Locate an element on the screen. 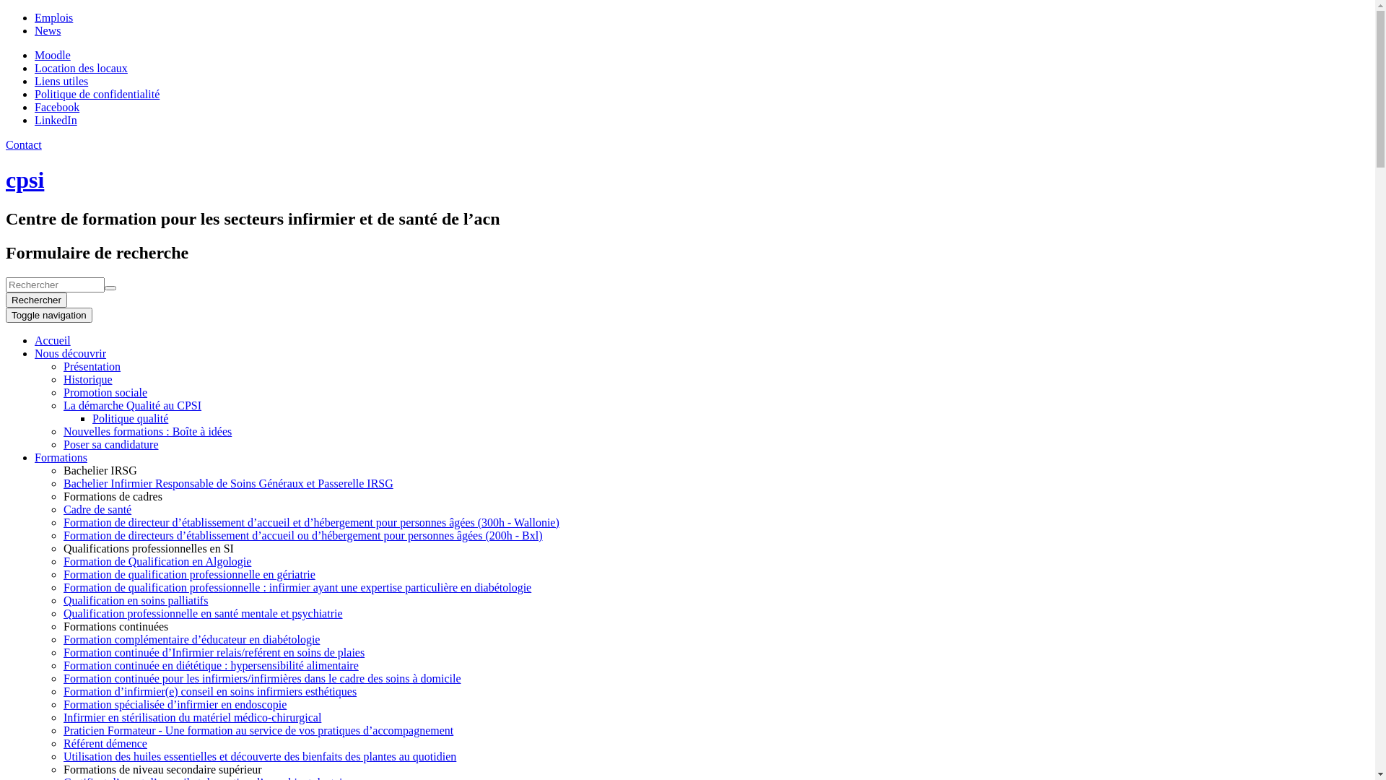 This screenshot has width=1386, height=780. Toggle navigation is located at coordinates (49, 315).